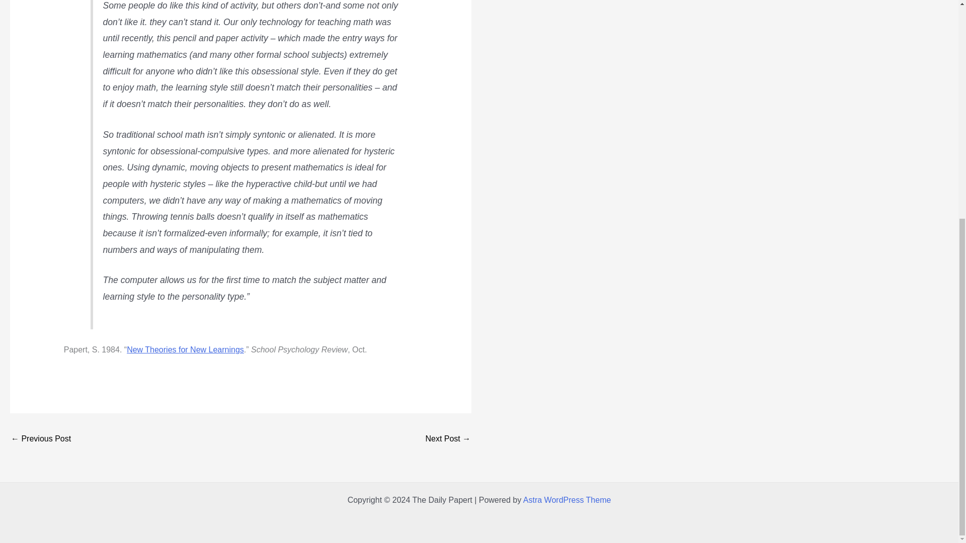  I want to click on Astra WordPress Theme, so click(568, 500).